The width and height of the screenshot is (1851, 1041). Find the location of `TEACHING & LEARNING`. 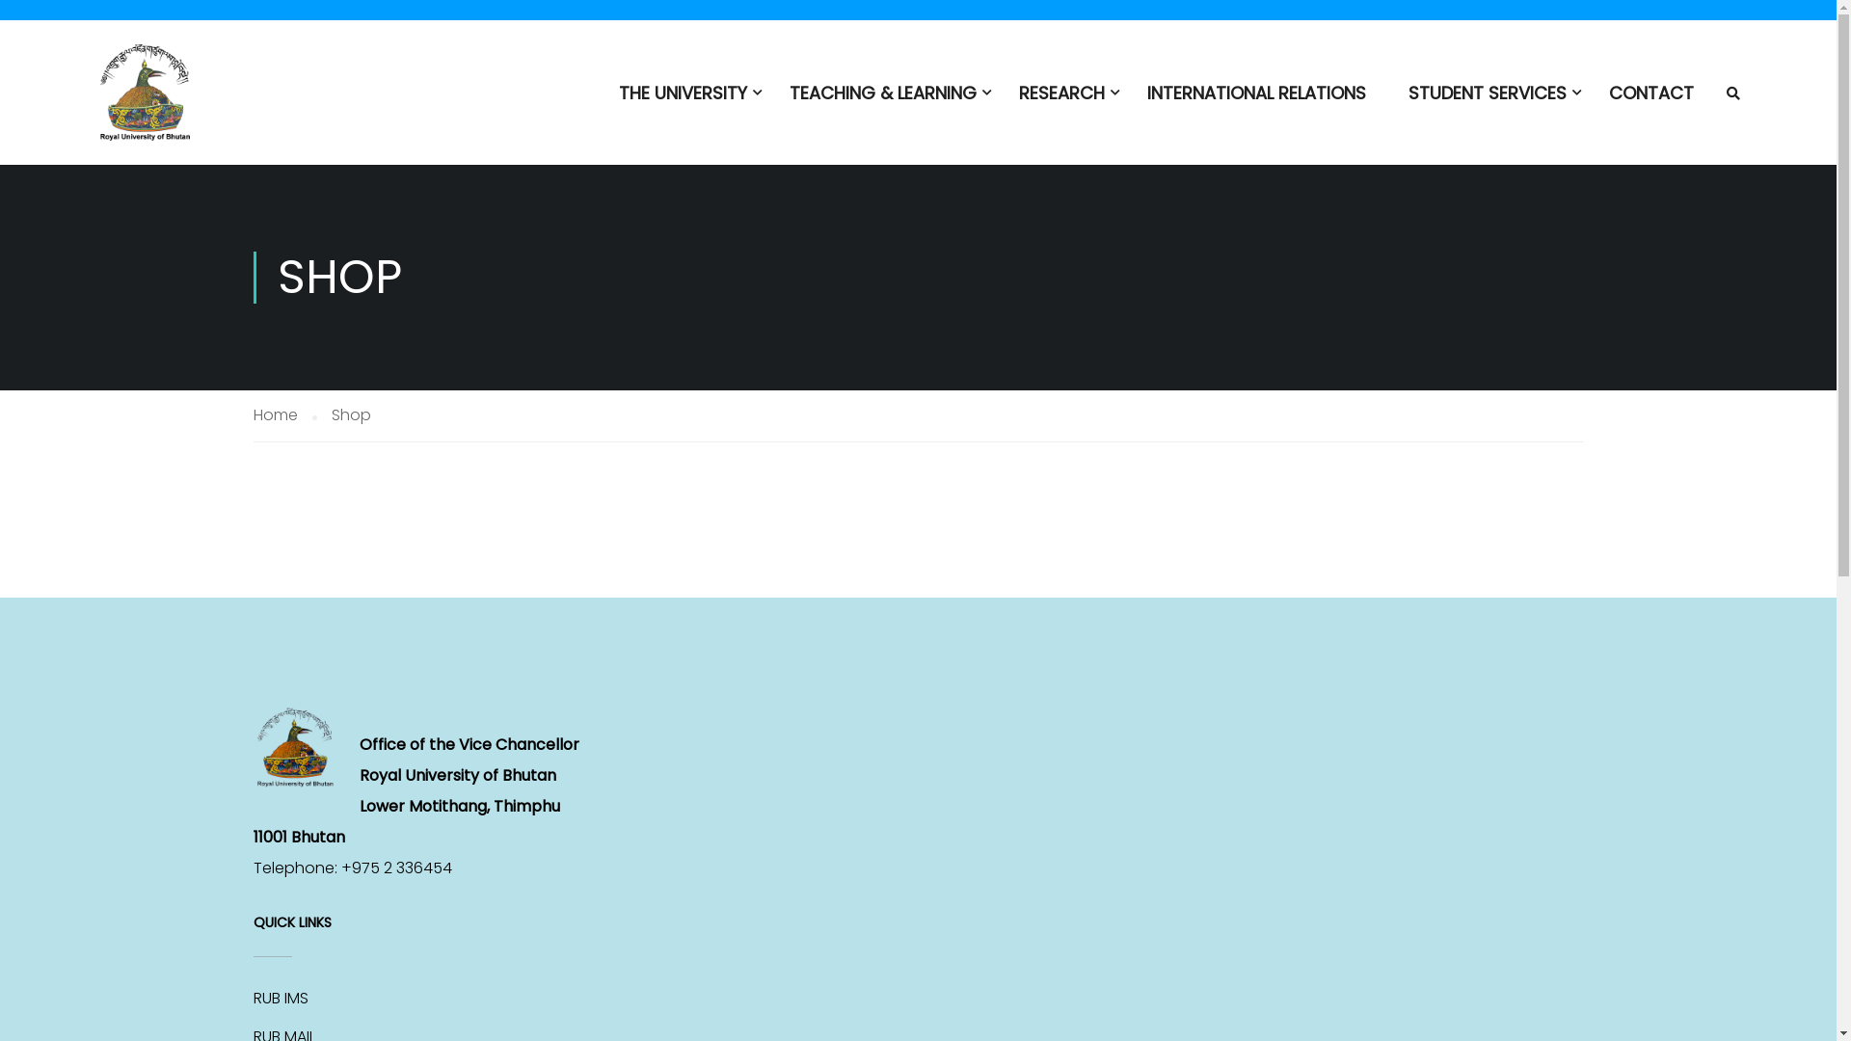

TEACHING & LEARNING is located at coordinates (883, 102).